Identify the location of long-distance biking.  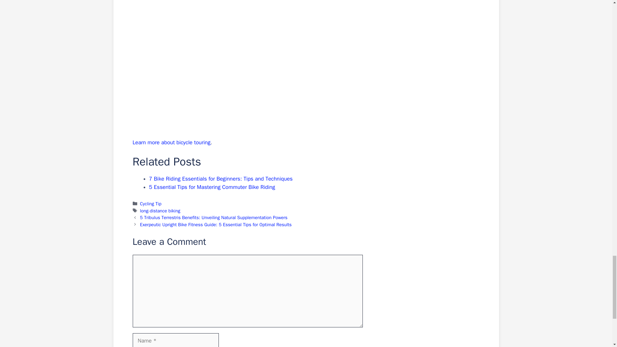
(160, 211).